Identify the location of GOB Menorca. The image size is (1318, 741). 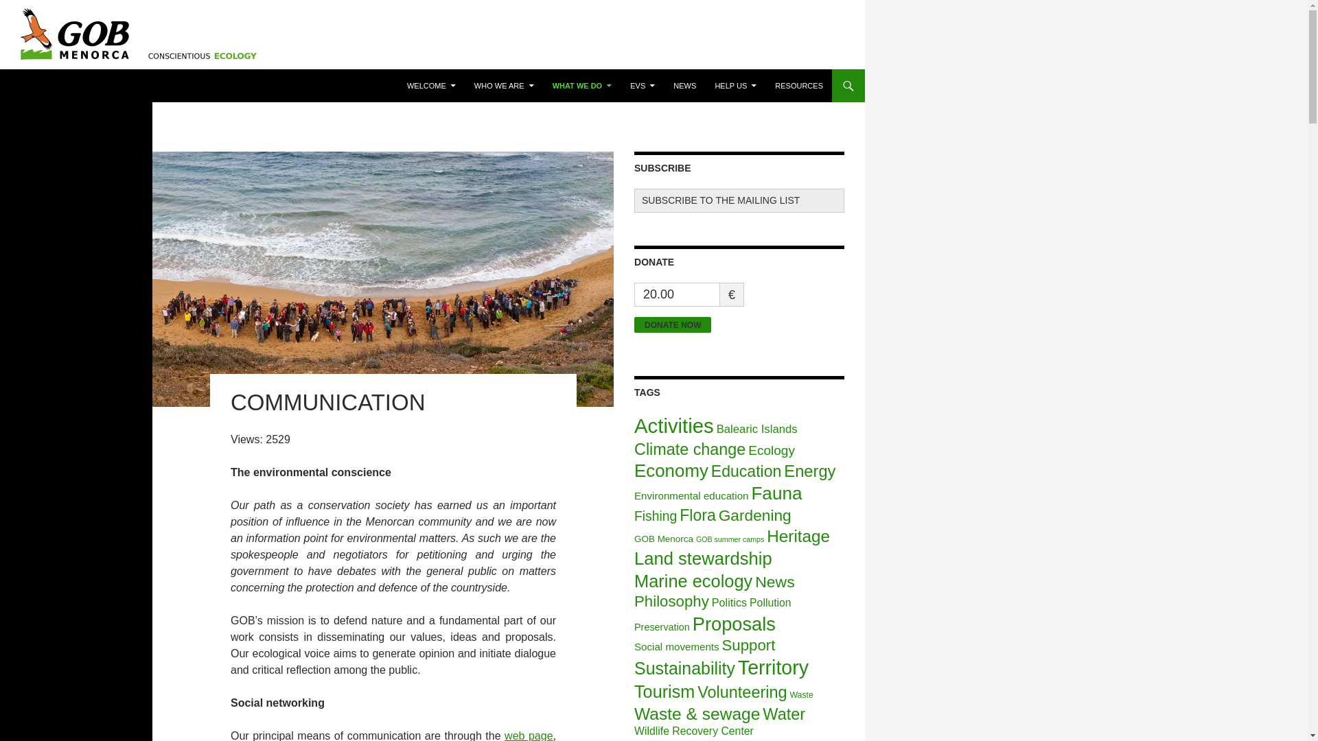
(62, 86).